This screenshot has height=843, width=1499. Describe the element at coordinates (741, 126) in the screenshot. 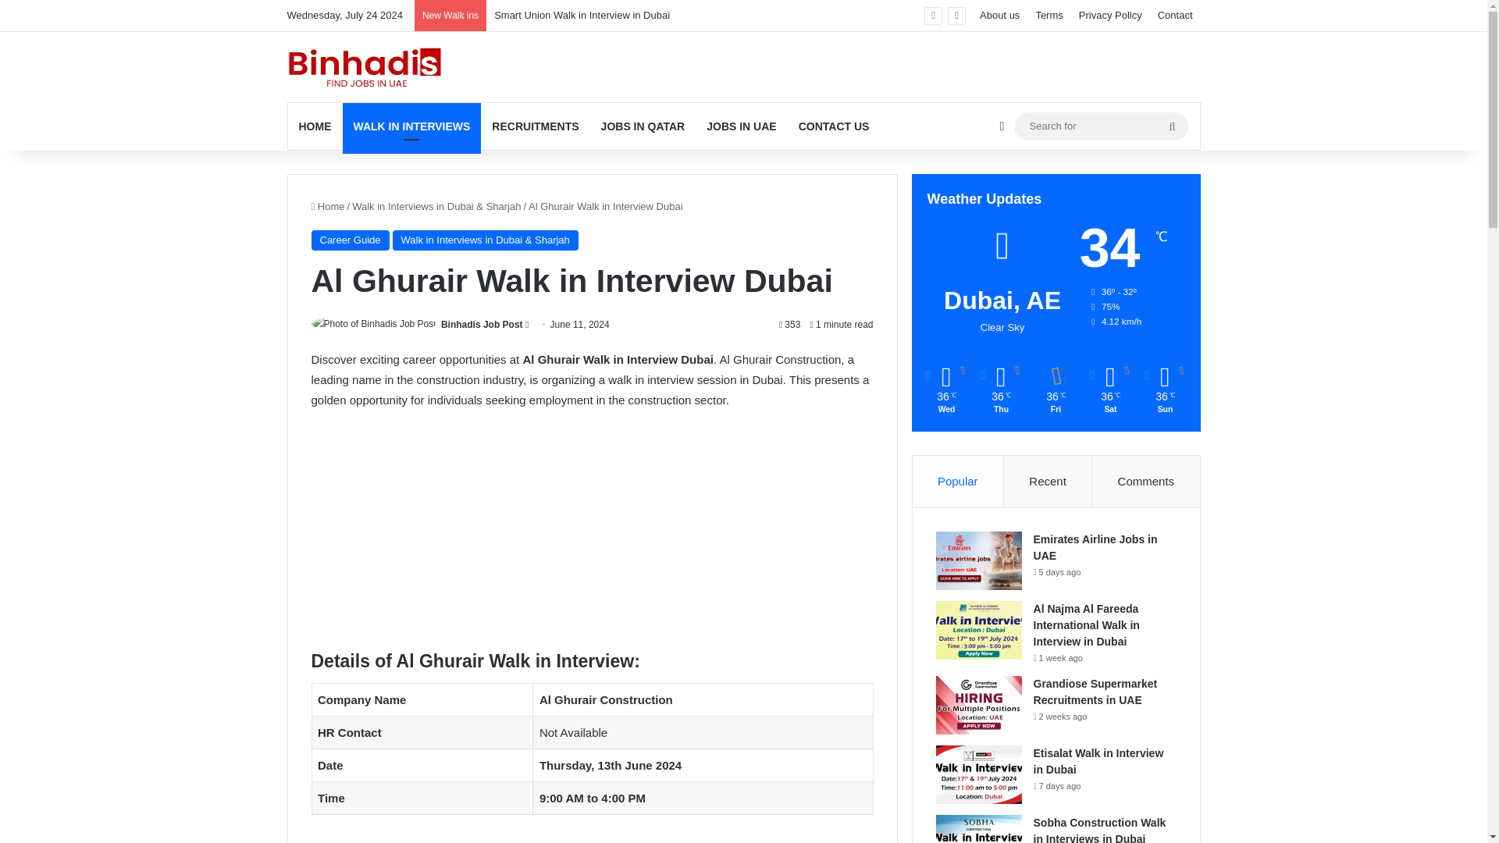

I see `JOBS IN UAE` at that location.